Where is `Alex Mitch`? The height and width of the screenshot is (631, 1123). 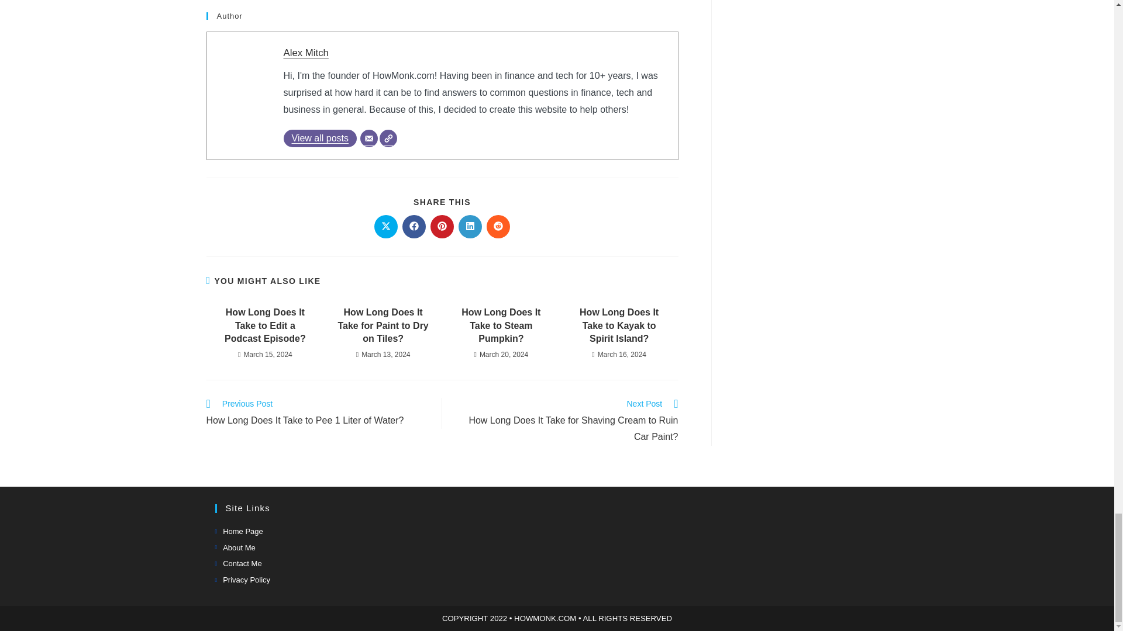
Alex Mitch is located at coordinates (305, 53).